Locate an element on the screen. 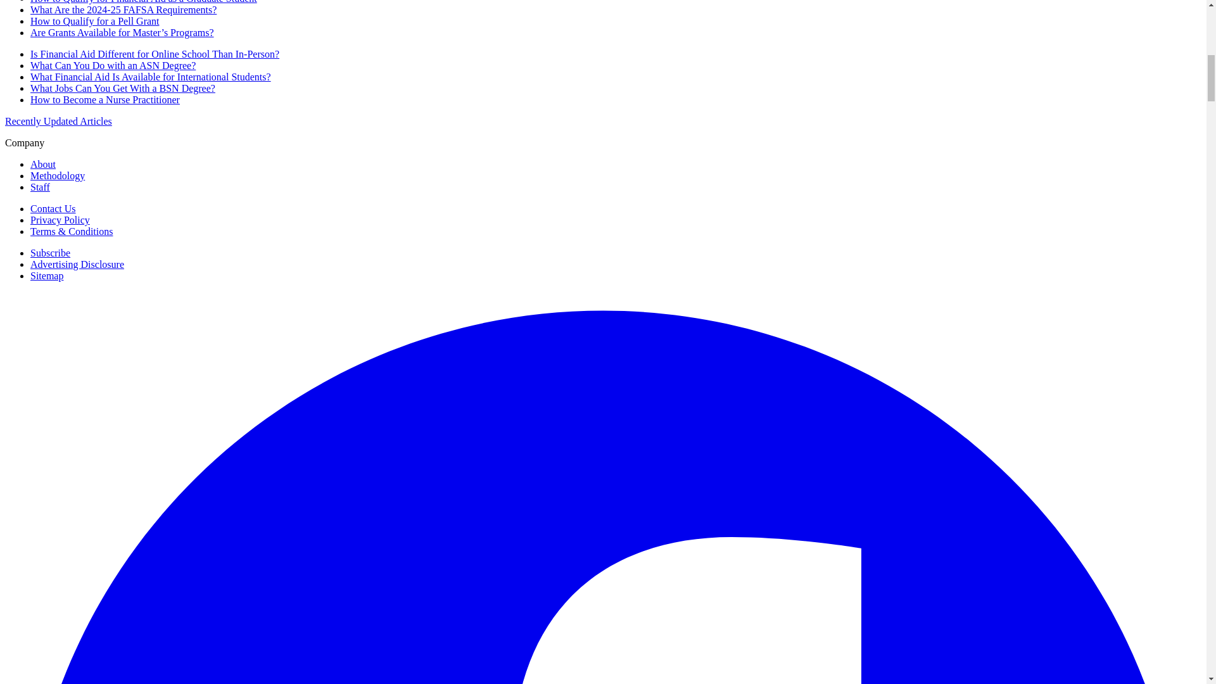  Methodology is located at coordinates (58, 175).